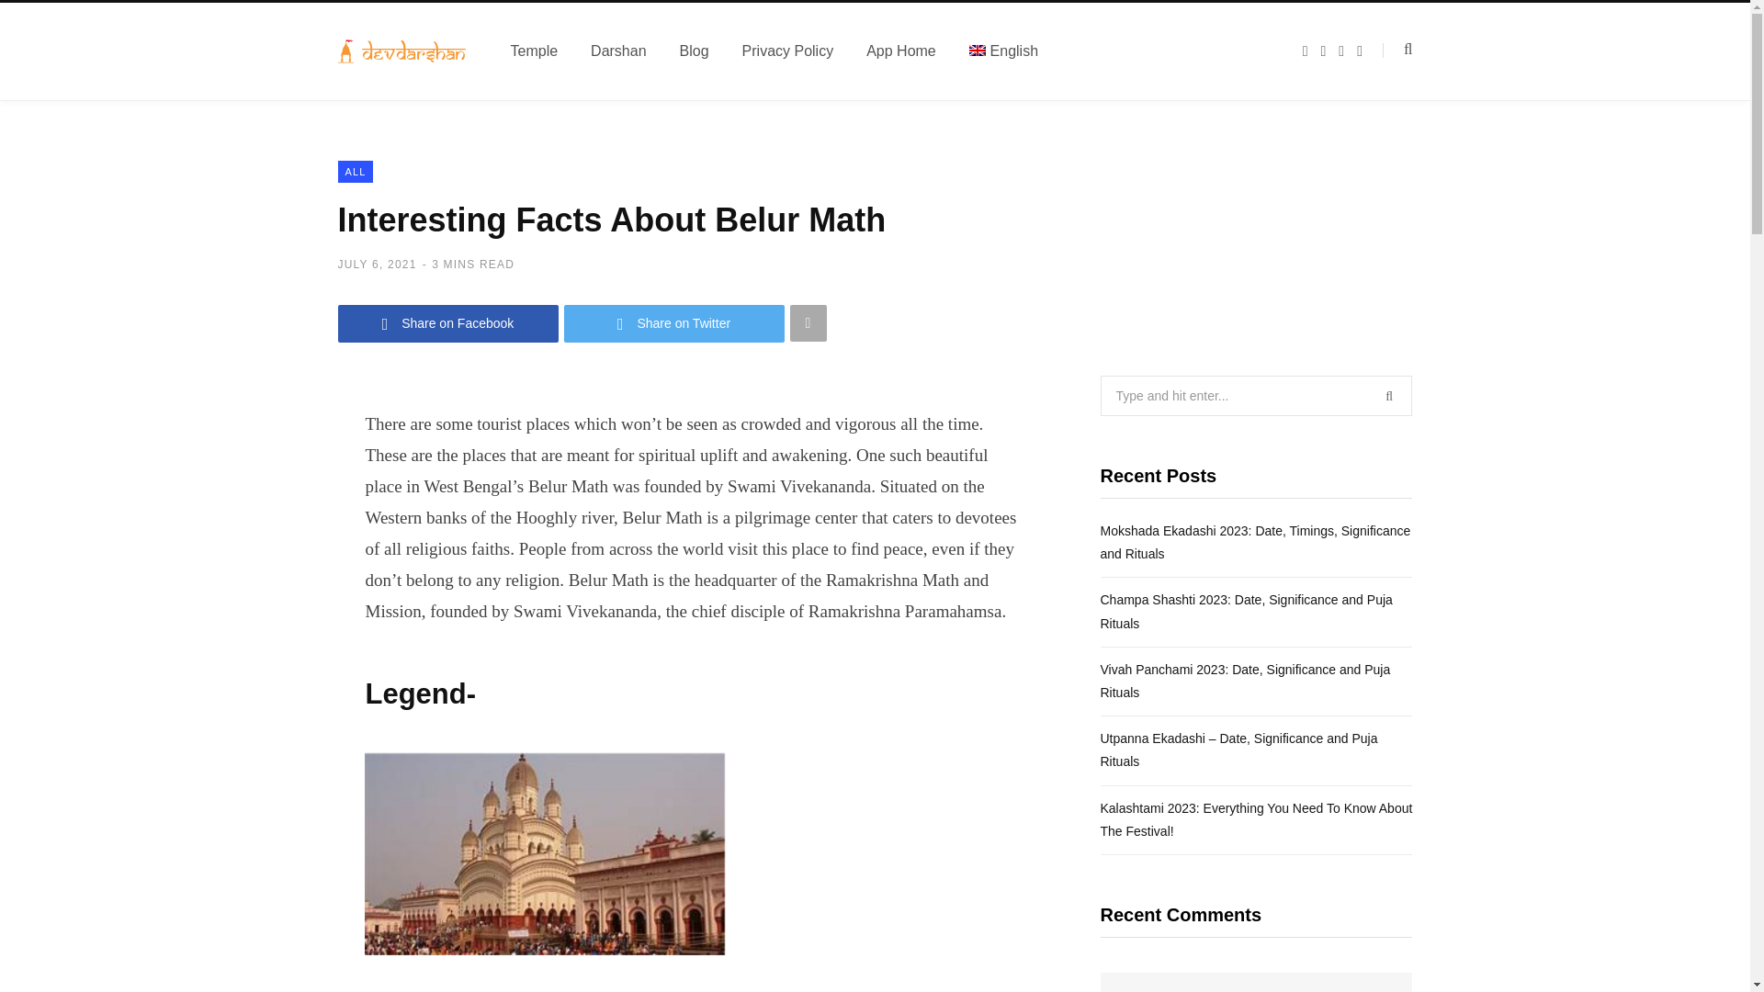 This screenshot has height=992, width=1764. Describe the element at coordinates (356, 171) in the screenshot. I see `ALL` at that location.